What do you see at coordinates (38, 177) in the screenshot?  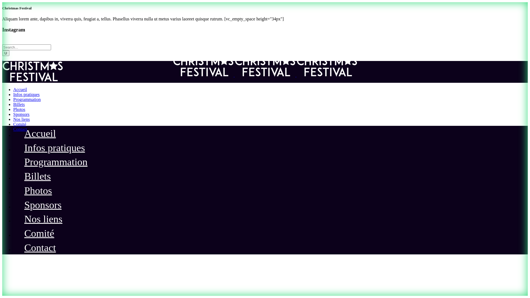 I see `Billets` at bounding box center [38, 177].